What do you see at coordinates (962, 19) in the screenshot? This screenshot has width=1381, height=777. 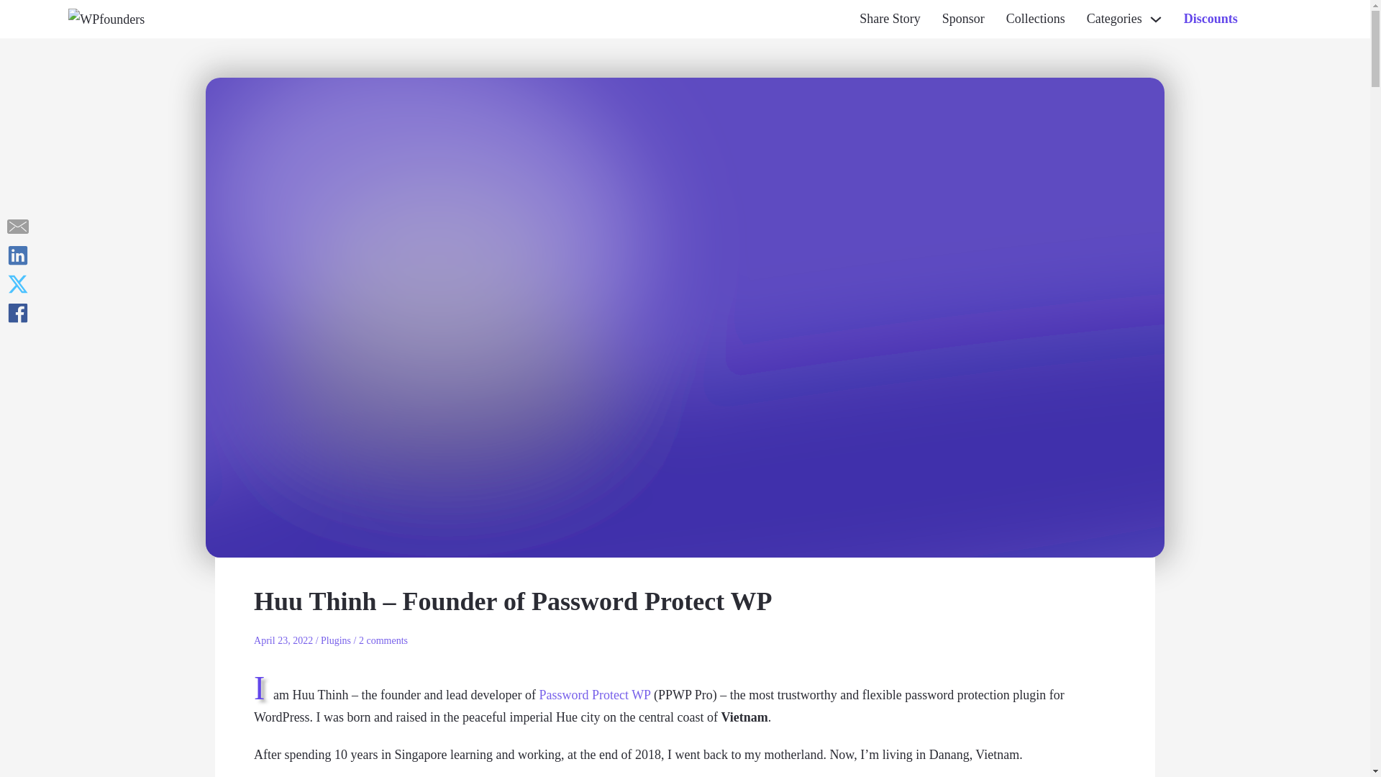 I see `Sponsor` at bounding box center [962, 19].